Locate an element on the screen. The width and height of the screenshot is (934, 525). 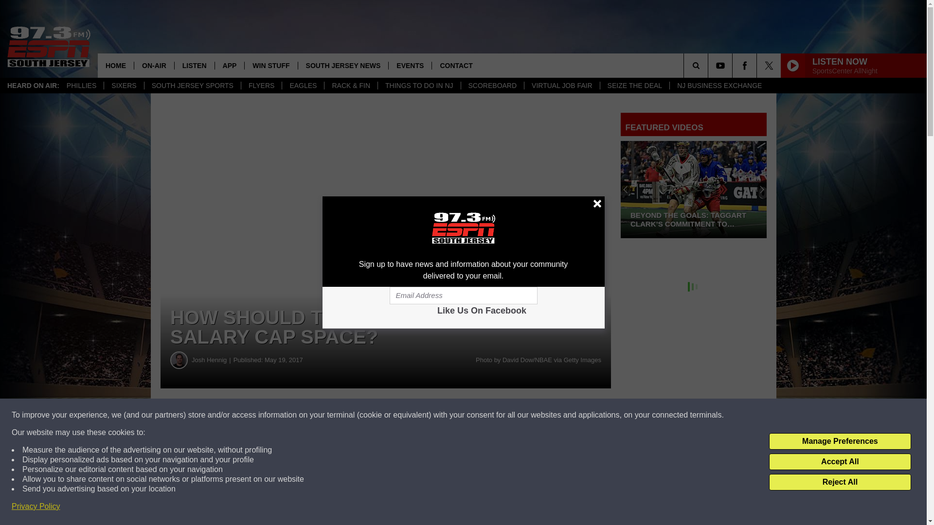
EAGLES is located at coordinates (303, 86).